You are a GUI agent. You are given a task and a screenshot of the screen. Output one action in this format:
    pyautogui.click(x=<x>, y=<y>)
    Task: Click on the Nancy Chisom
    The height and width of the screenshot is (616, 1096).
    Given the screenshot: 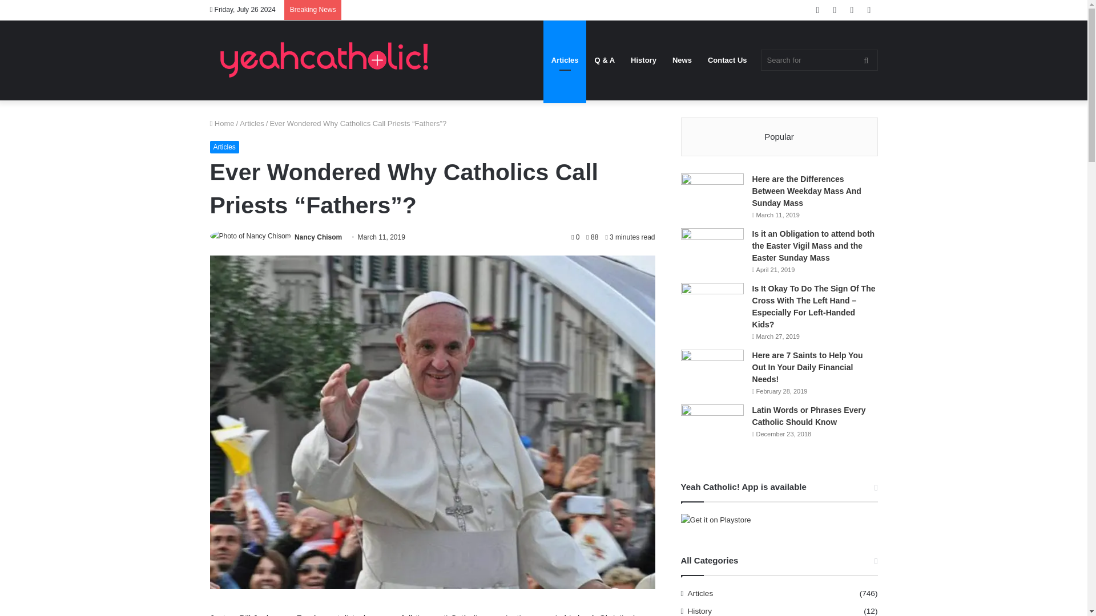 What is the action you would take?
    pyautogui.click(x=319, y=237)
    